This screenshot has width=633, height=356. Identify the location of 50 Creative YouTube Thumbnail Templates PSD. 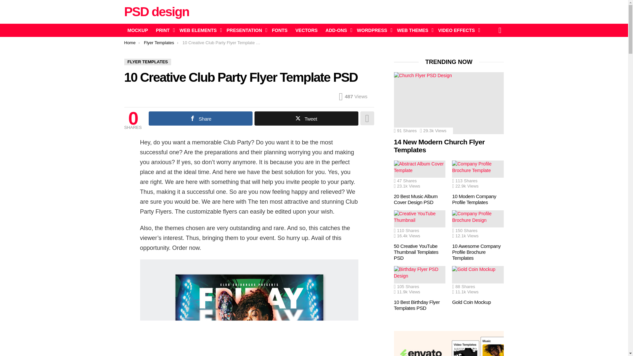
(419, 225).